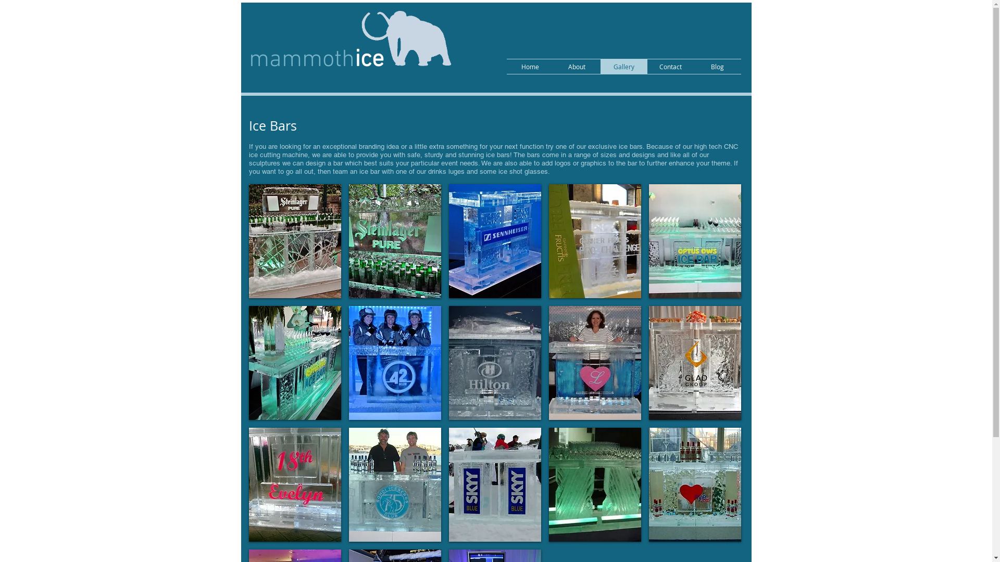 The width and height of the screenshot is (1000, 562). Describe the element at coordinates (623, 67) in the screenshot. I see `Gallery` at that location.